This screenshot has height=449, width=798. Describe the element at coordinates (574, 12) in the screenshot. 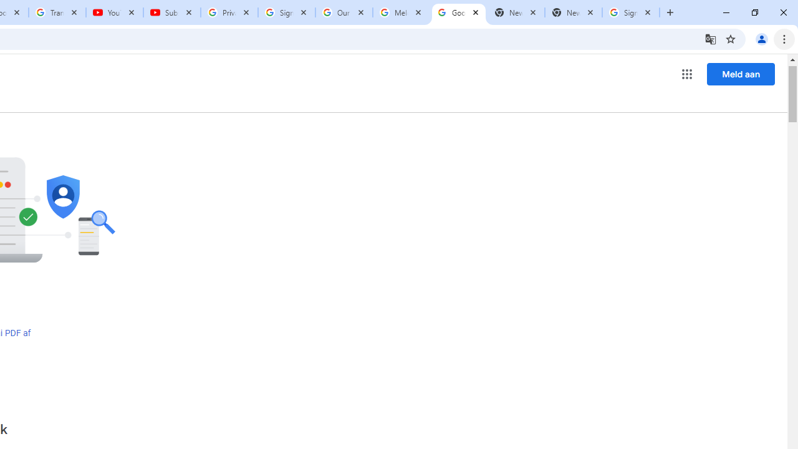

I see `New Tab` at that location.